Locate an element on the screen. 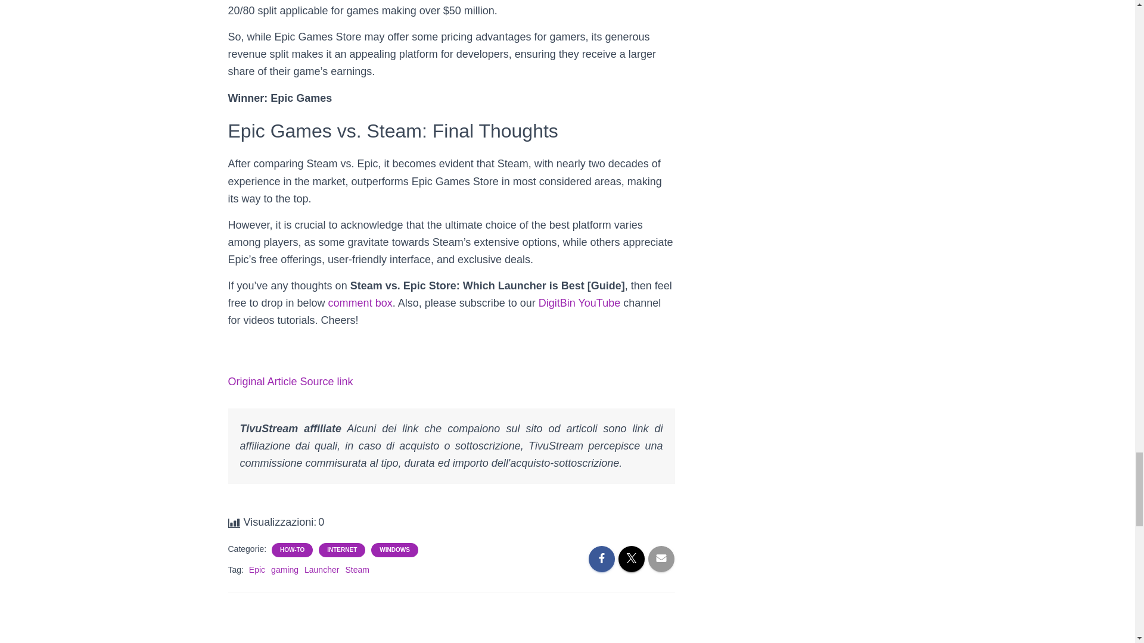  Launcher is located at coordinates (321, 570).